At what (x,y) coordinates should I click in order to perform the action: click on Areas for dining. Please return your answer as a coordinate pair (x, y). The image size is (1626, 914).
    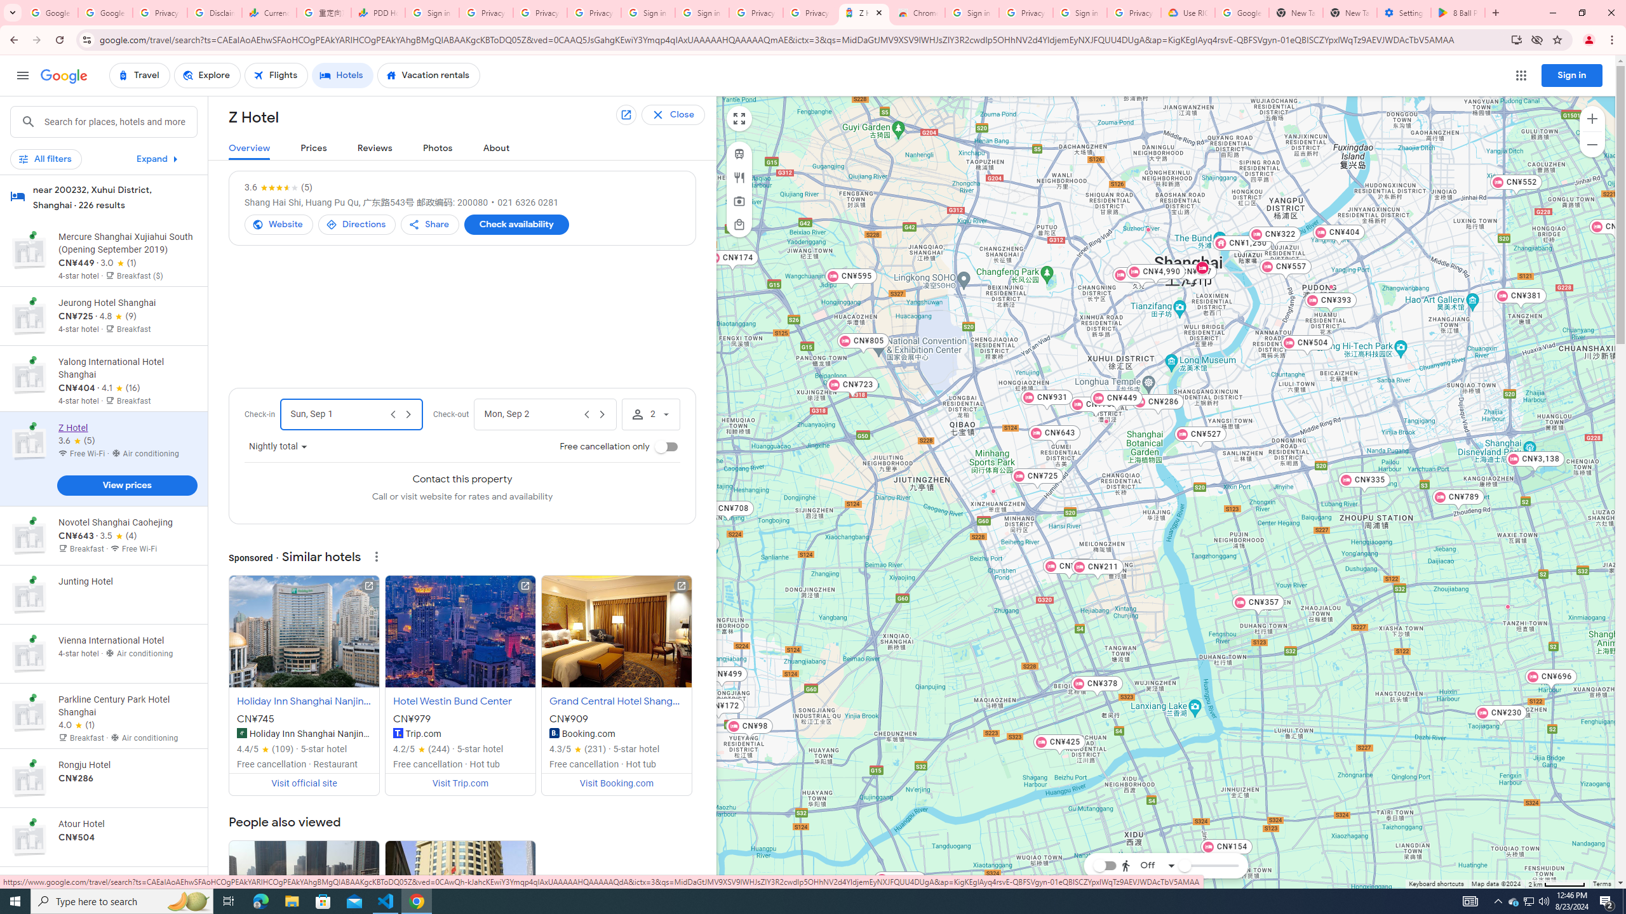
    Looking at the image, I should click on (739, 178).